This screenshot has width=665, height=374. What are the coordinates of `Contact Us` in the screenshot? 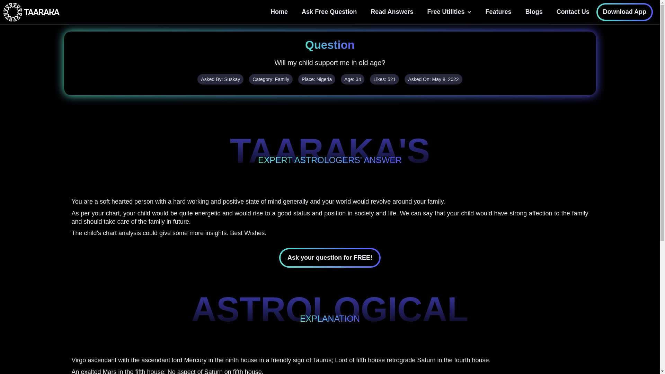 It's located at (573, 12).